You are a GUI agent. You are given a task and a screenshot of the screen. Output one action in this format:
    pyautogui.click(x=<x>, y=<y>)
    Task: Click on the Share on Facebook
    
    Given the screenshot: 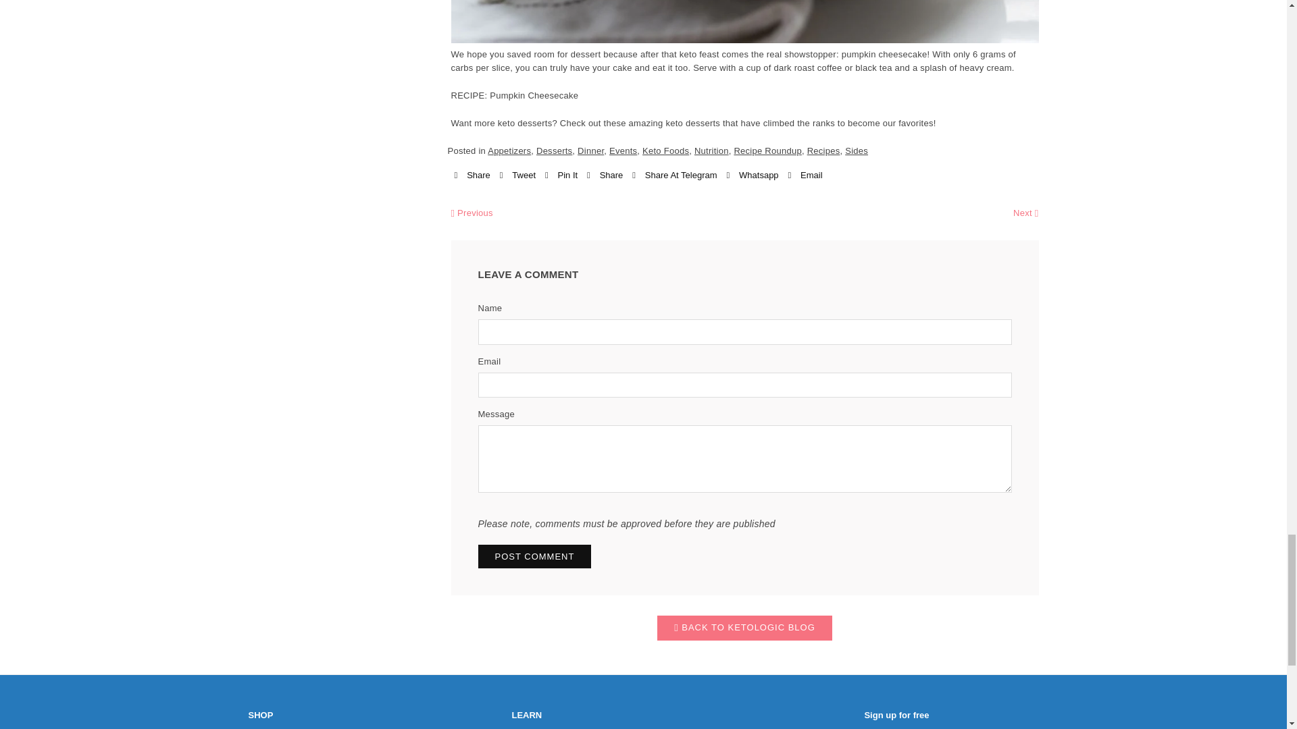 What is the action you would take?
    pyautogui.click(x=472, y=175)
    